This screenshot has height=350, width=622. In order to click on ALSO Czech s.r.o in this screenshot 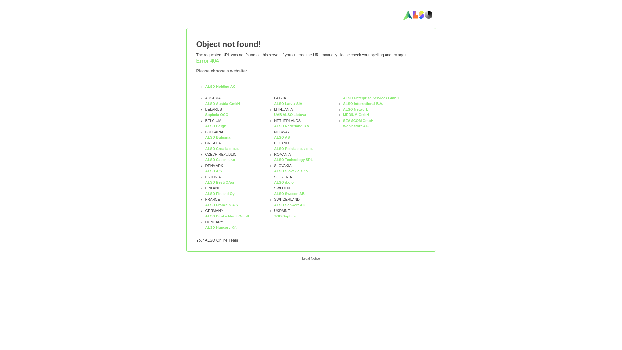, I will do `click(220, 160)`.